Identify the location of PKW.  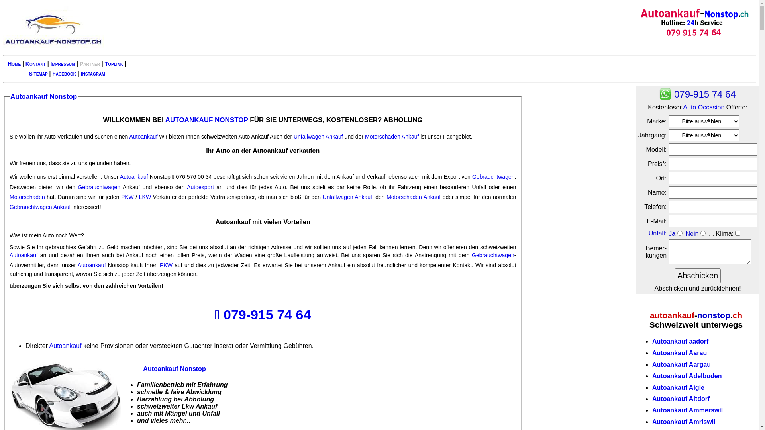
(166, 265).